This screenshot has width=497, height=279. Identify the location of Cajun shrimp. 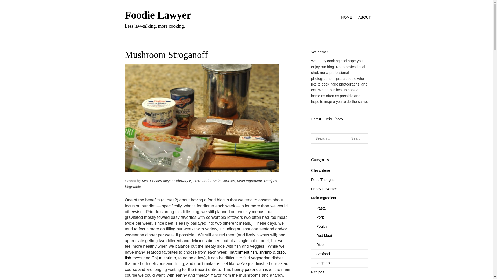
(164, 258).